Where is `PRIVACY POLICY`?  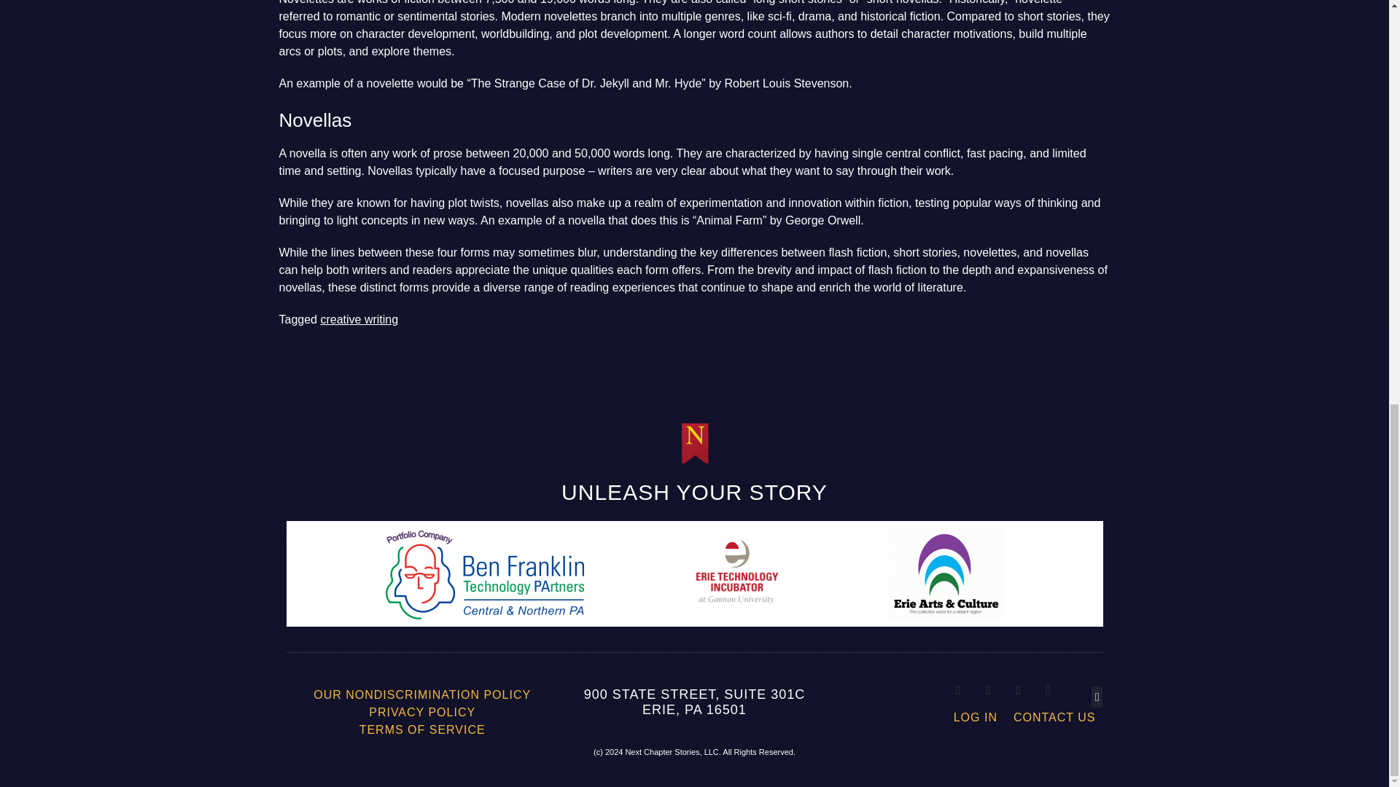
PRIVACY POLICY is located at coordinates (421, 713).